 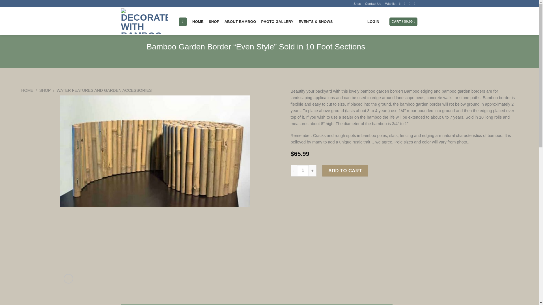 What do you see at coordinates (277, 22) in the screenshot?
I see `PHOTO GALLERY` at bounding box center [277, 22].